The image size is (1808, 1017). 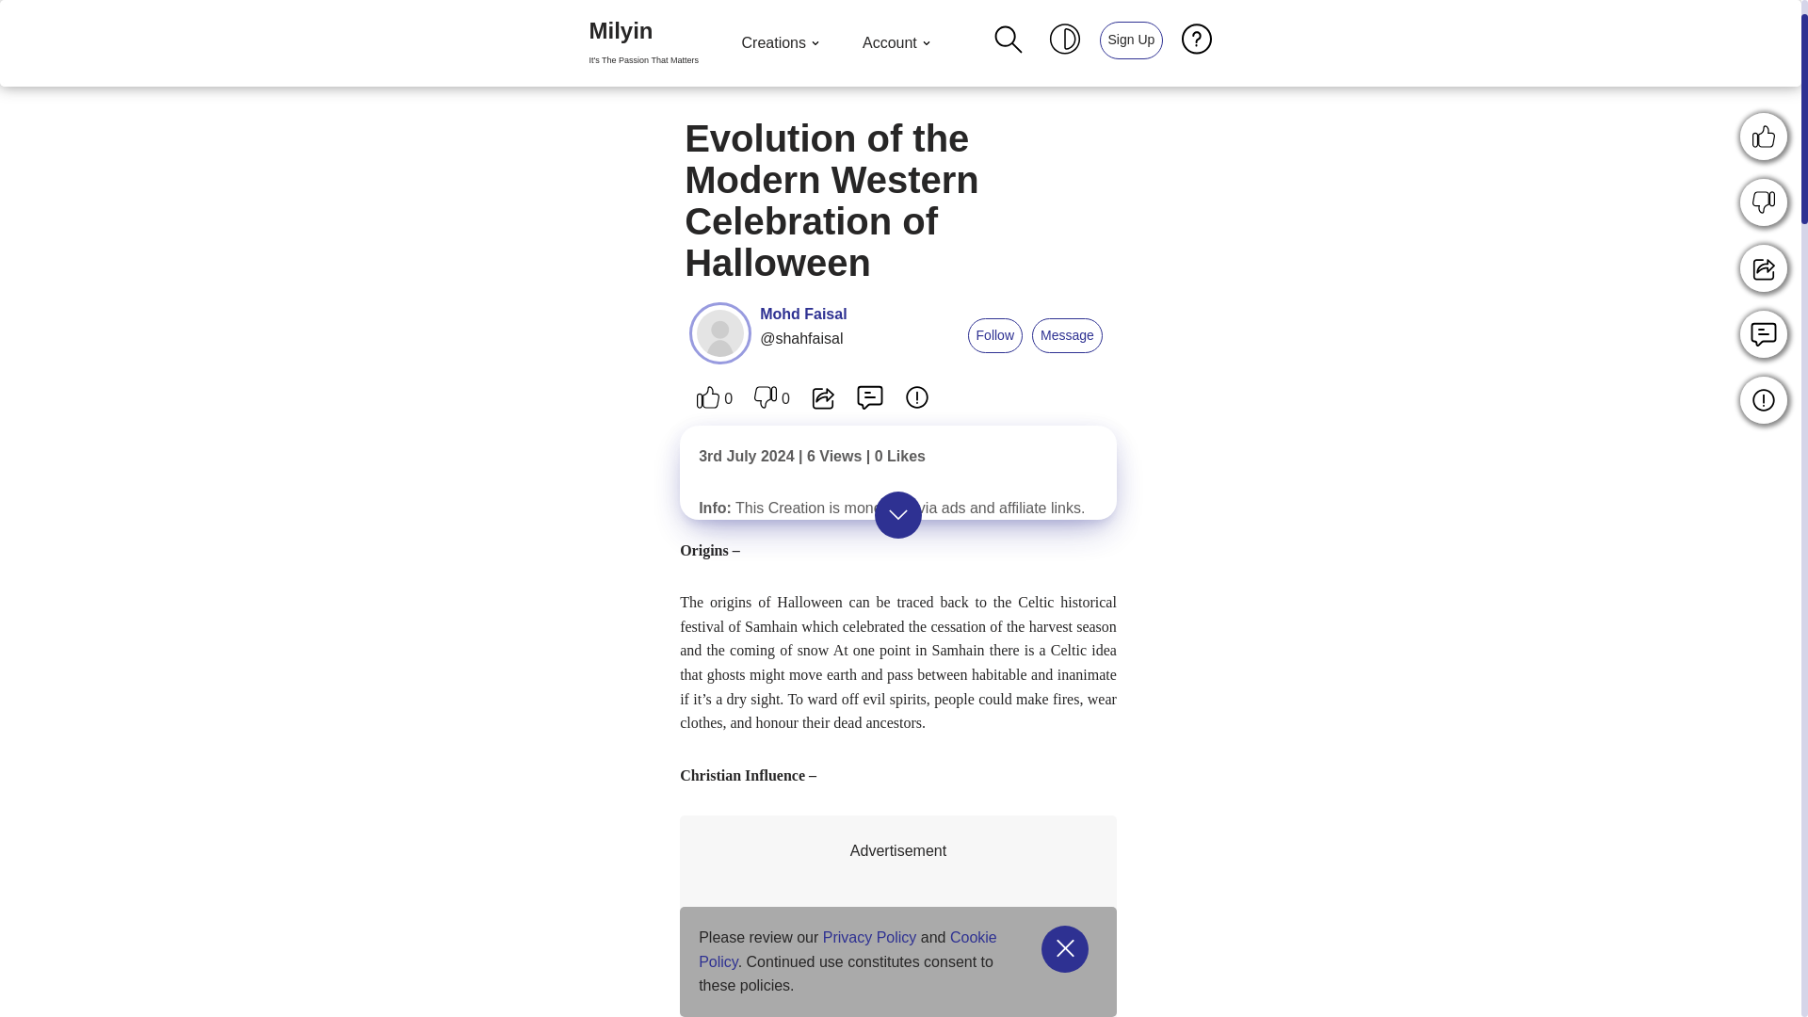 What do you see at coordinates (994, 335) in the screenshot?
I see `Message` at bounding box center [994, 335].